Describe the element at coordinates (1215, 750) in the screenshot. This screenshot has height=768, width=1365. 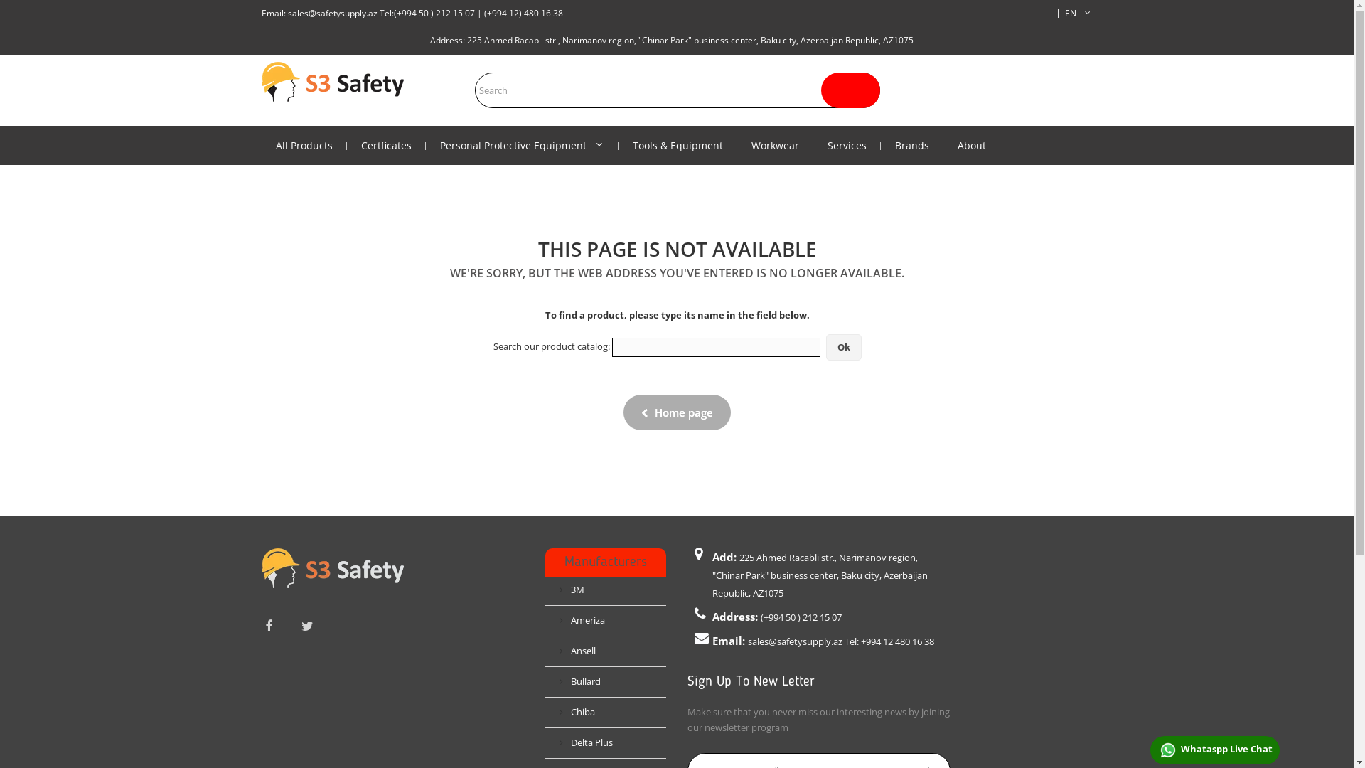
I see `Whataspp Live Chat` at that location.